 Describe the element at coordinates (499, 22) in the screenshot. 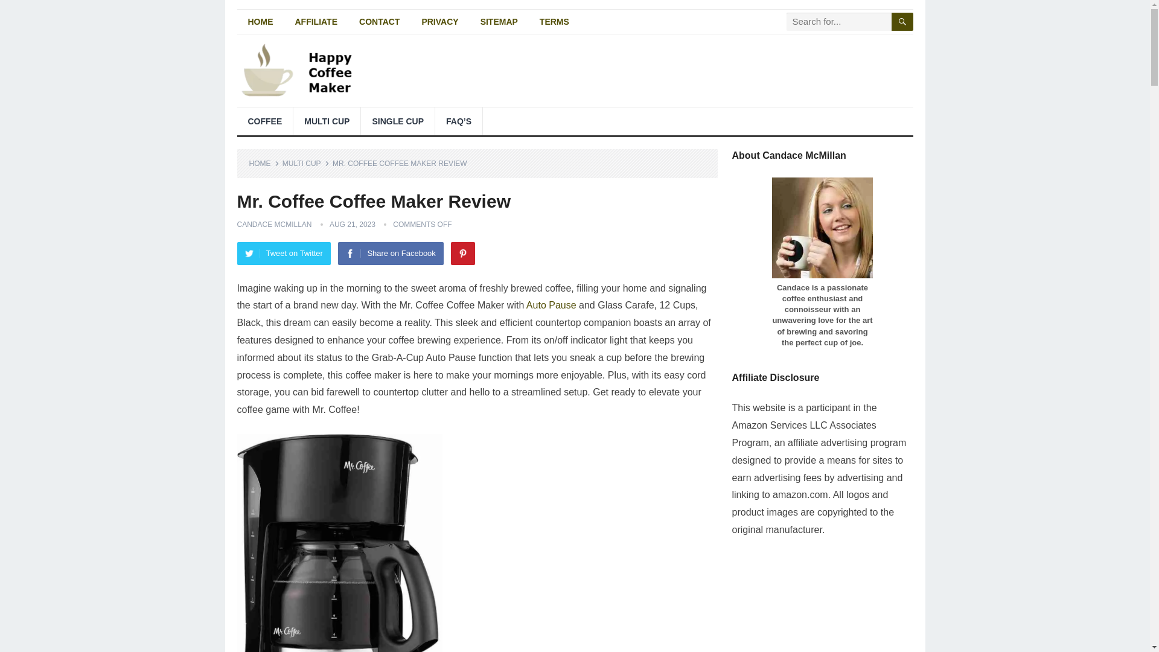

I see `SITEMAP` at that location.